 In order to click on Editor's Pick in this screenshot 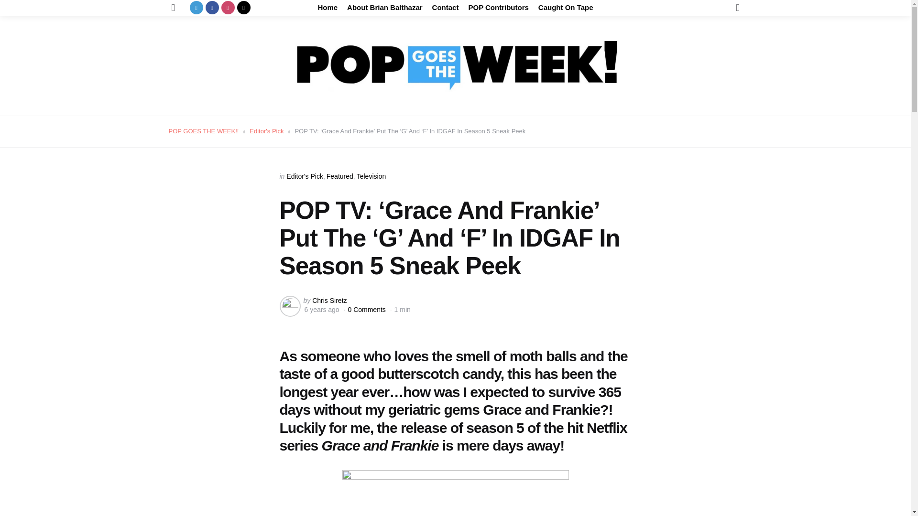, I will do `click(267, 131)`.